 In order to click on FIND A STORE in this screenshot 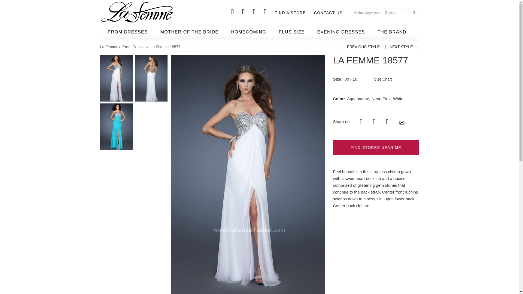, I will do `click(290, 13)`.